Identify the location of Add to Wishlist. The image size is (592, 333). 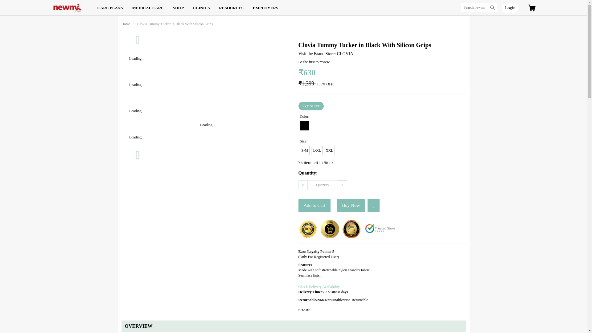
(373, 205).